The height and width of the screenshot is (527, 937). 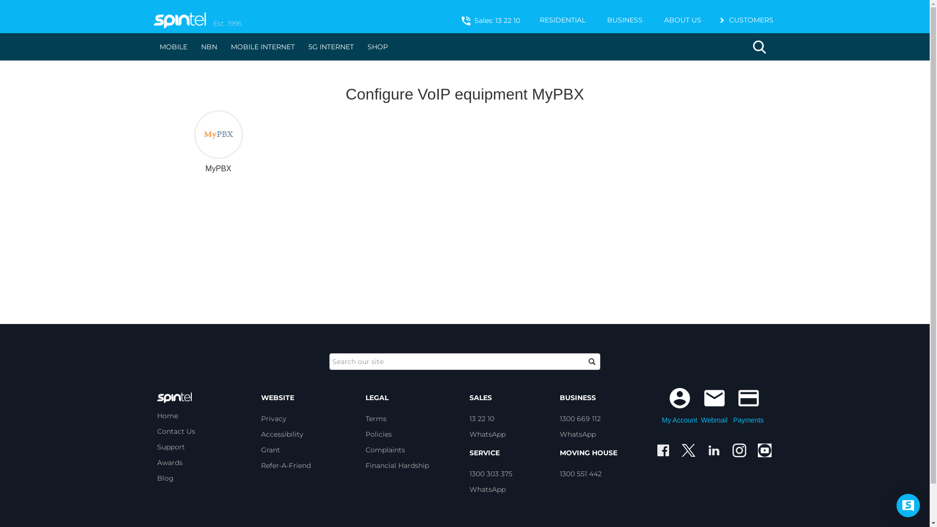 What do you see at coordinates (234, 17) in the screenshot?
I see `Est. 1996` at bounding box center [234, 17].